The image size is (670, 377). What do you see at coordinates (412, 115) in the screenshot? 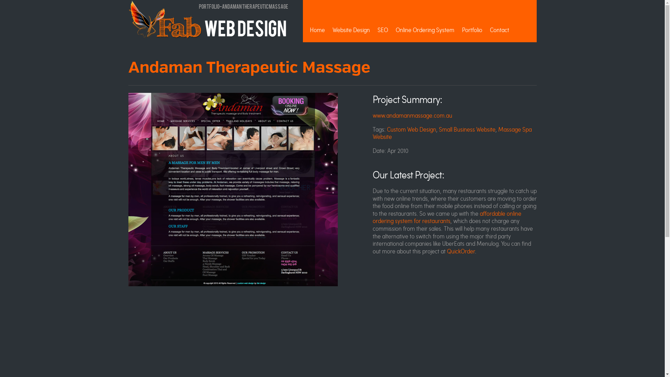
I see `www.andamanmassage.com.au` at bounding box center [412, 115].